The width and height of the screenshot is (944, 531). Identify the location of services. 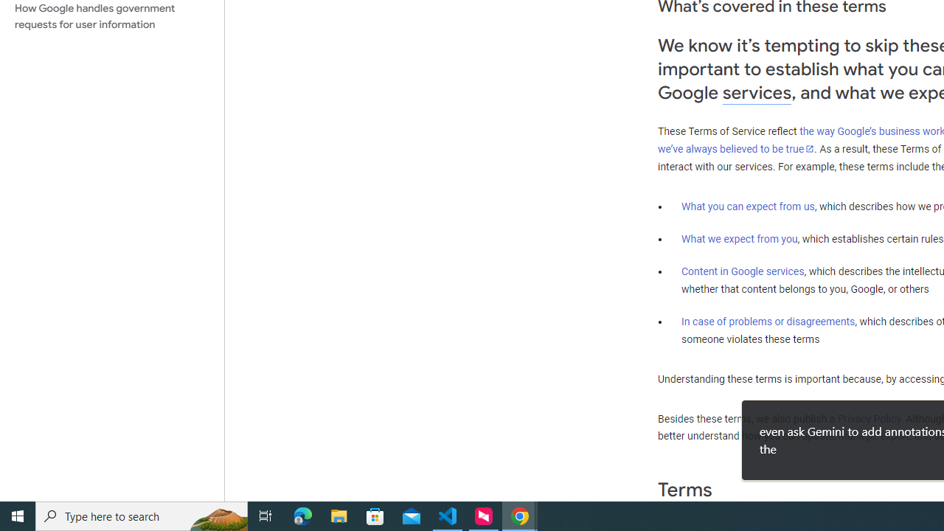
(757, 93).